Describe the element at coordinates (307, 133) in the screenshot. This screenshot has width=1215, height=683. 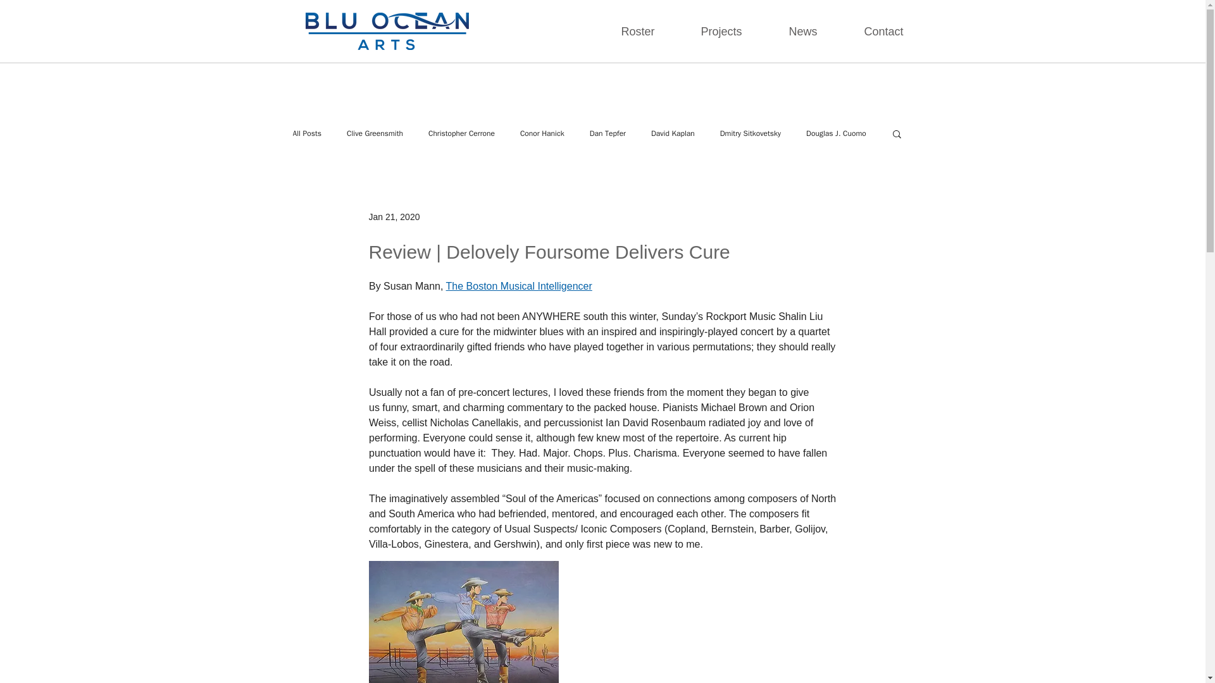
I see `All Posts` at that location.